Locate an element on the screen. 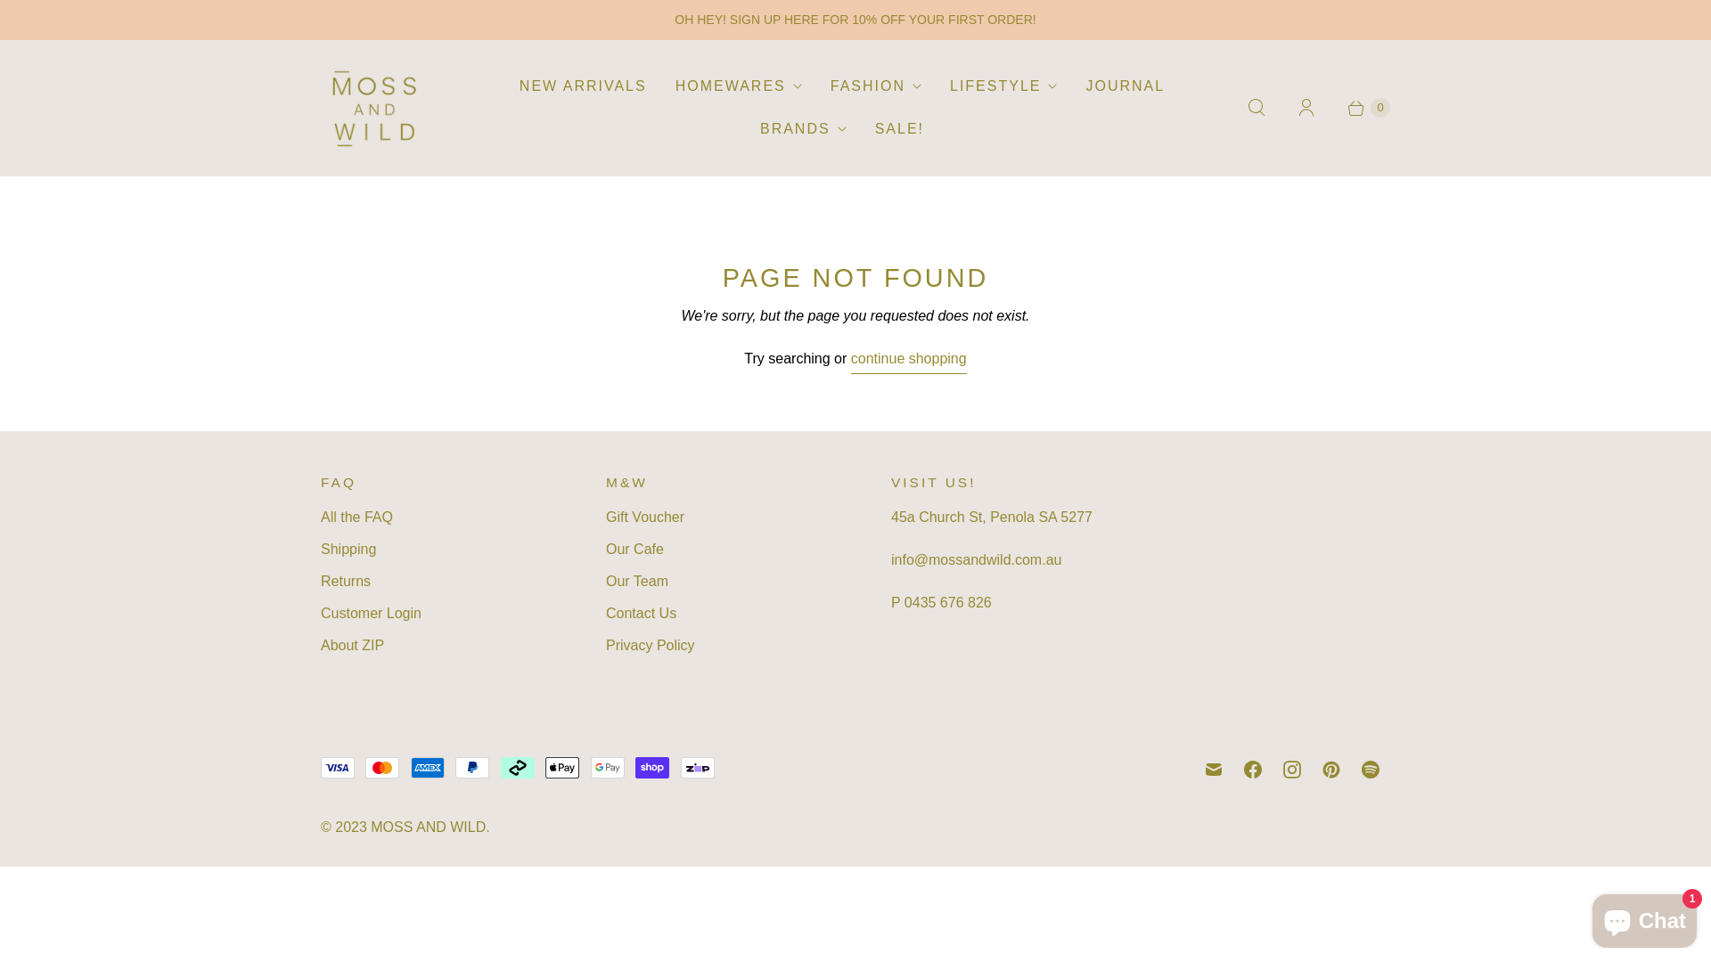 The width and height of the screenshot is (1711, 962). NEW ARRIVALS is located at coordinates (583, 86).